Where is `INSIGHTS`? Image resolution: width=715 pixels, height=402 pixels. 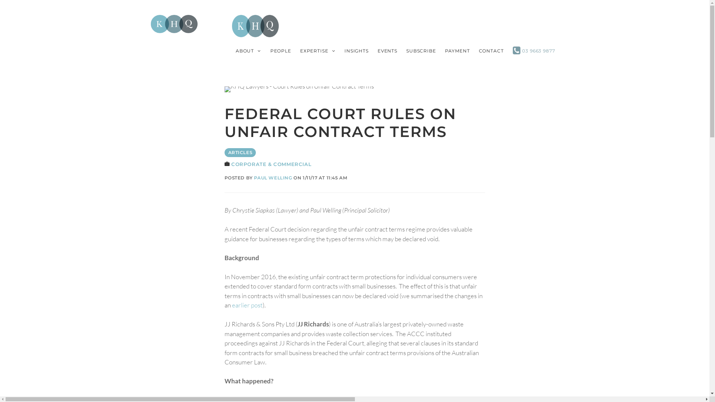
INSIGHTS is located at coordinates (357, 51).